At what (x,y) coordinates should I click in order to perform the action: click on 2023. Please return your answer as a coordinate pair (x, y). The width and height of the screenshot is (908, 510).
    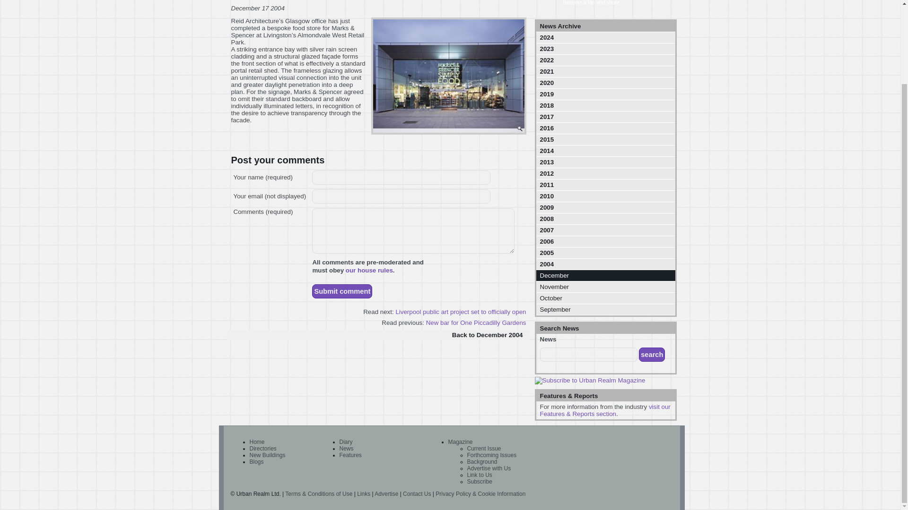
    Looking at the image, I should click on (606, 48).